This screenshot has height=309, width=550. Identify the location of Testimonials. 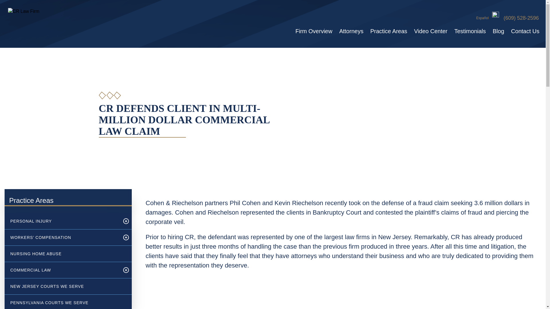
(470, 31).